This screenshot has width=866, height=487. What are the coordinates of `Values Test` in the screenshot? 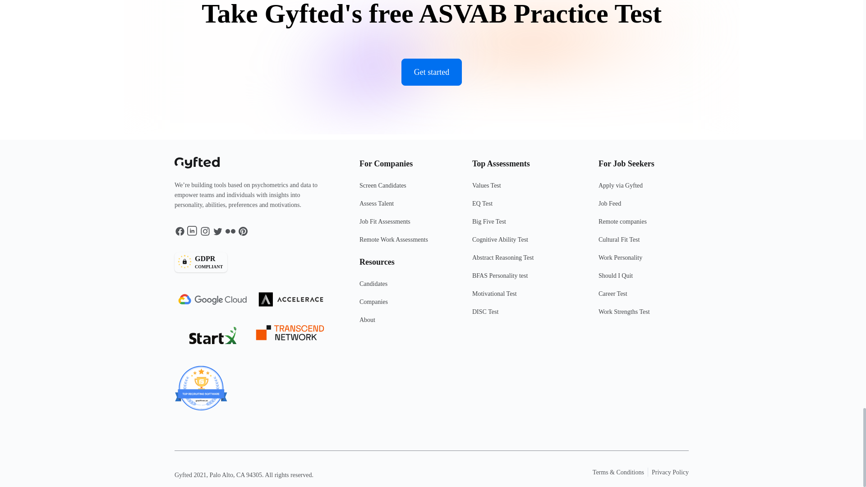 It's located at (404, 287).